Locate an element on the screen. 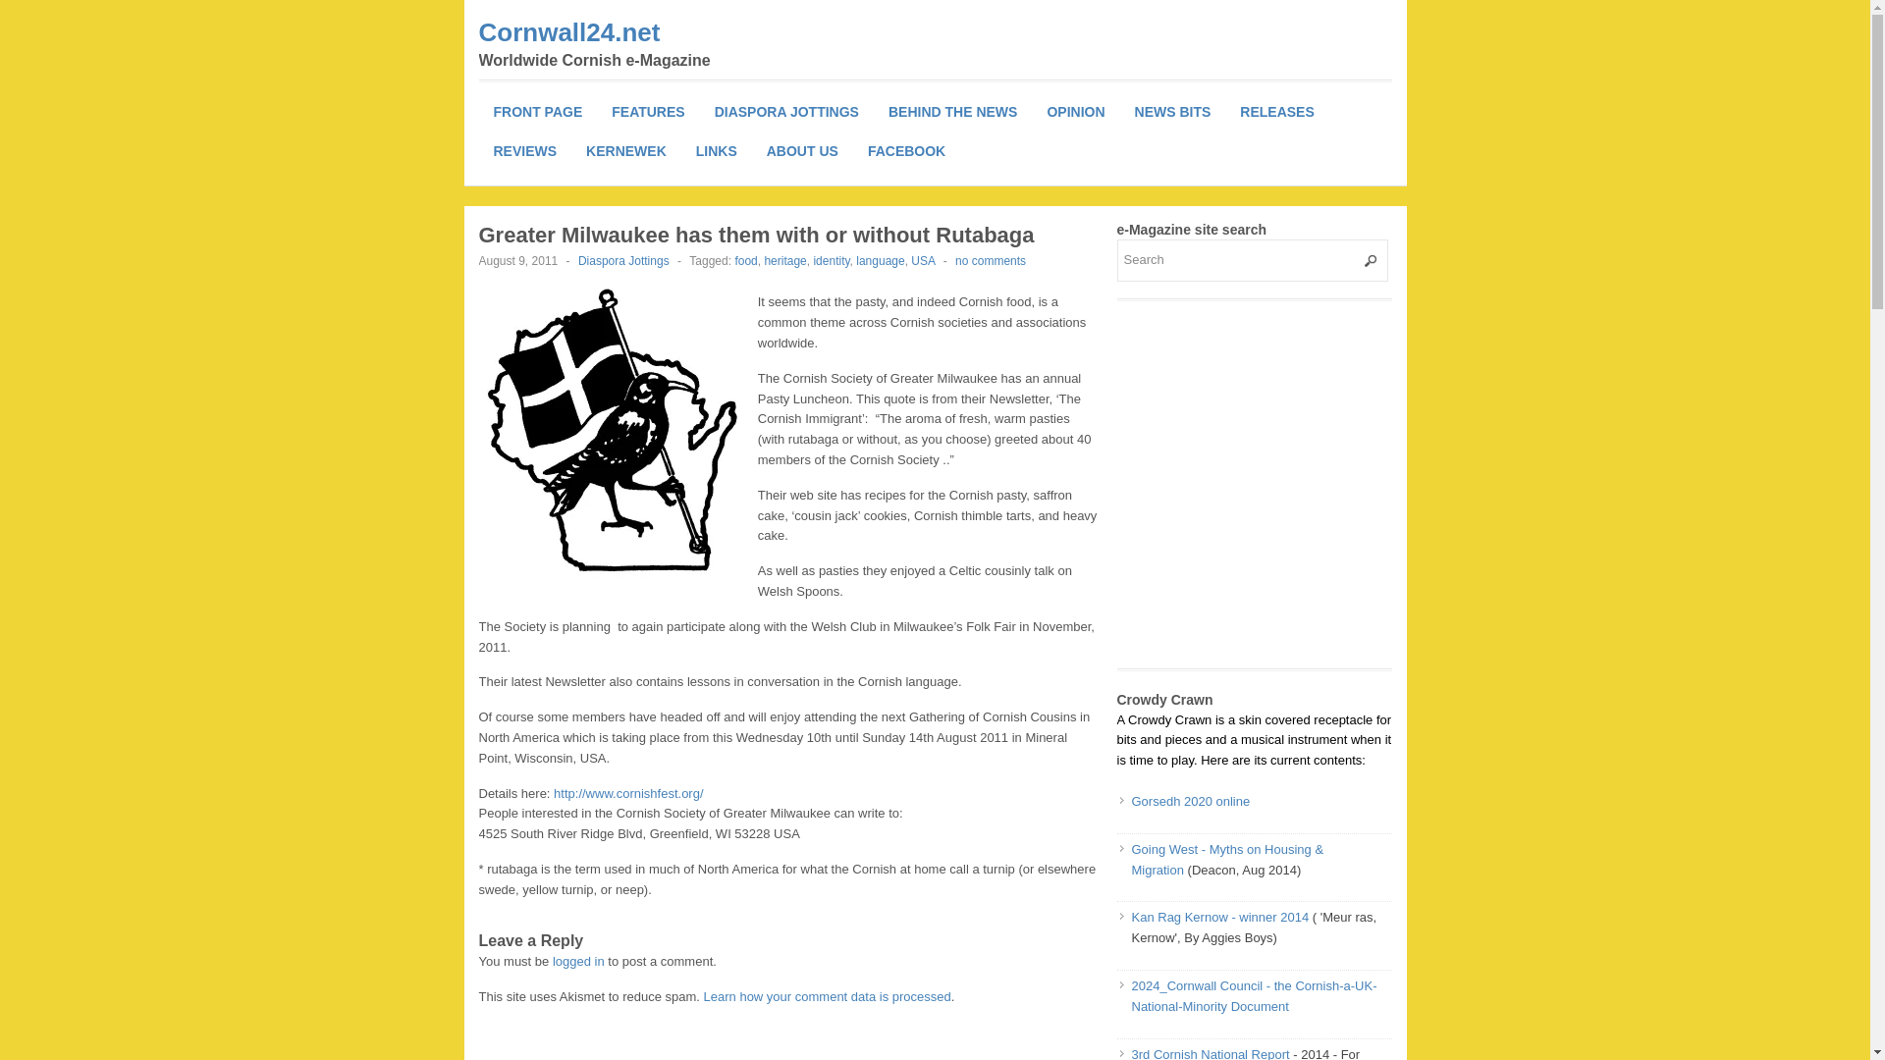  REVIEWS is located at coordinates (525, 150).